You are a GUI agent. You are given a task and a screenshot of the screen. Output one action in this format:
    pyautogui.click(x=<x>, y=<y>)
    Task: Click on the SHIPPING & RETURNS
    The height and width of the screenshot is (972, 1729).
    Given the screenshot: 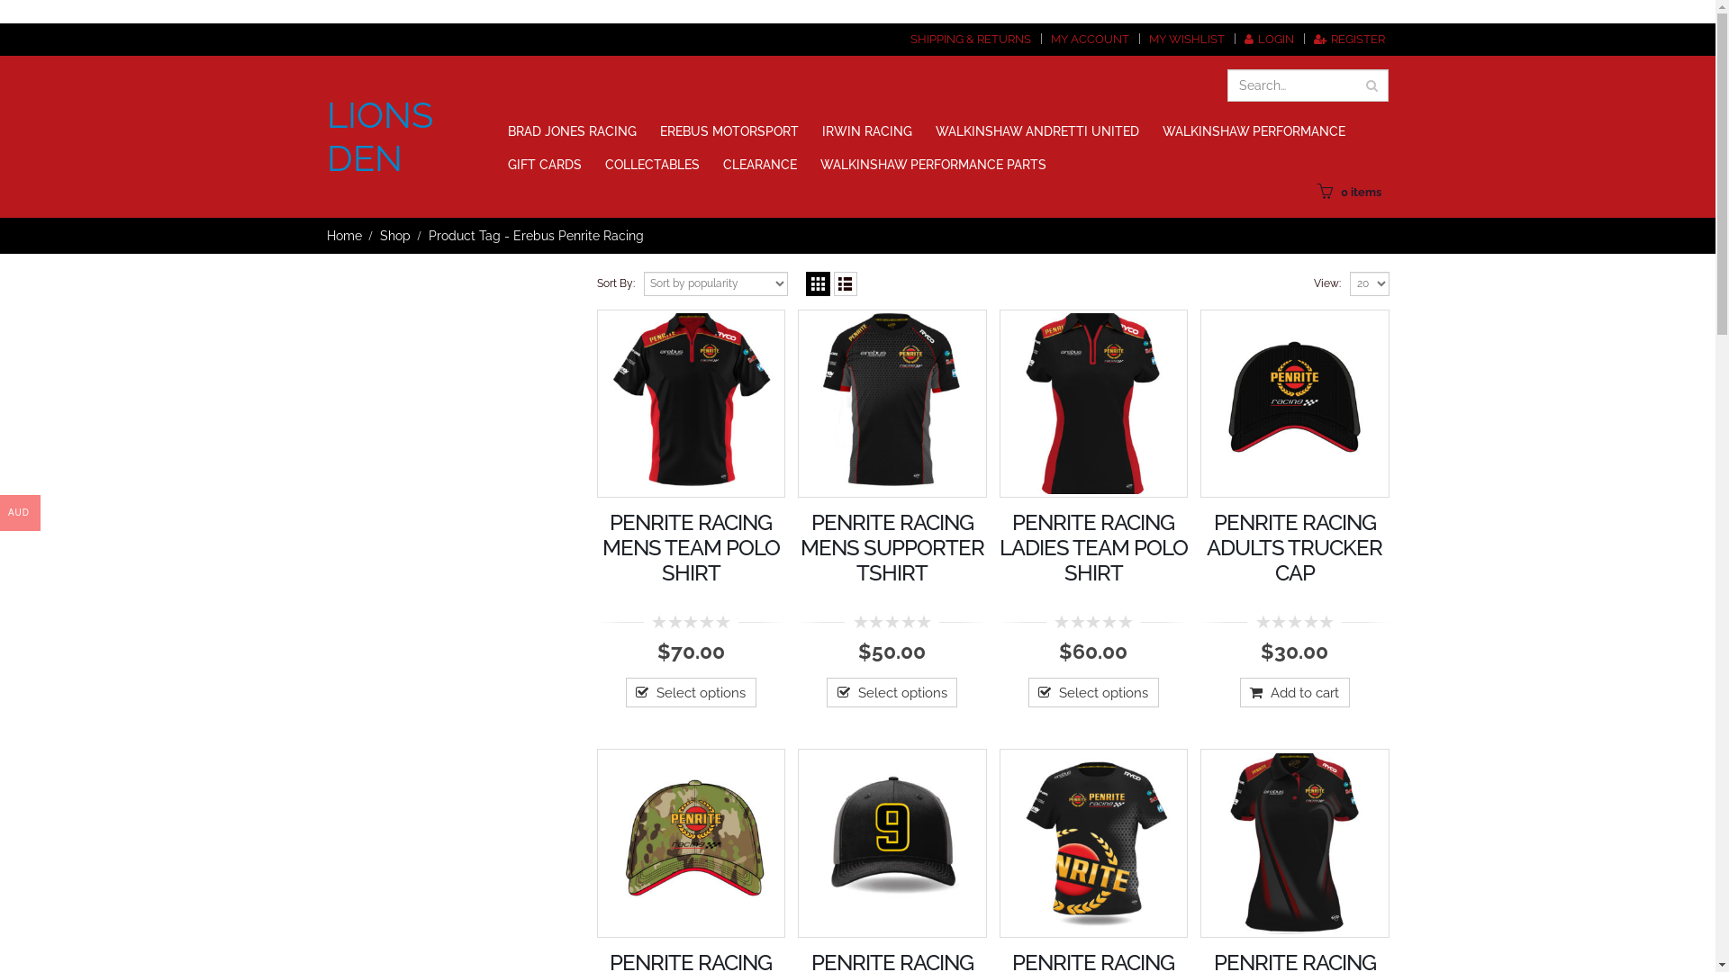 What is the action you would take?
    pyautogui.click(x=971, y=40)
    